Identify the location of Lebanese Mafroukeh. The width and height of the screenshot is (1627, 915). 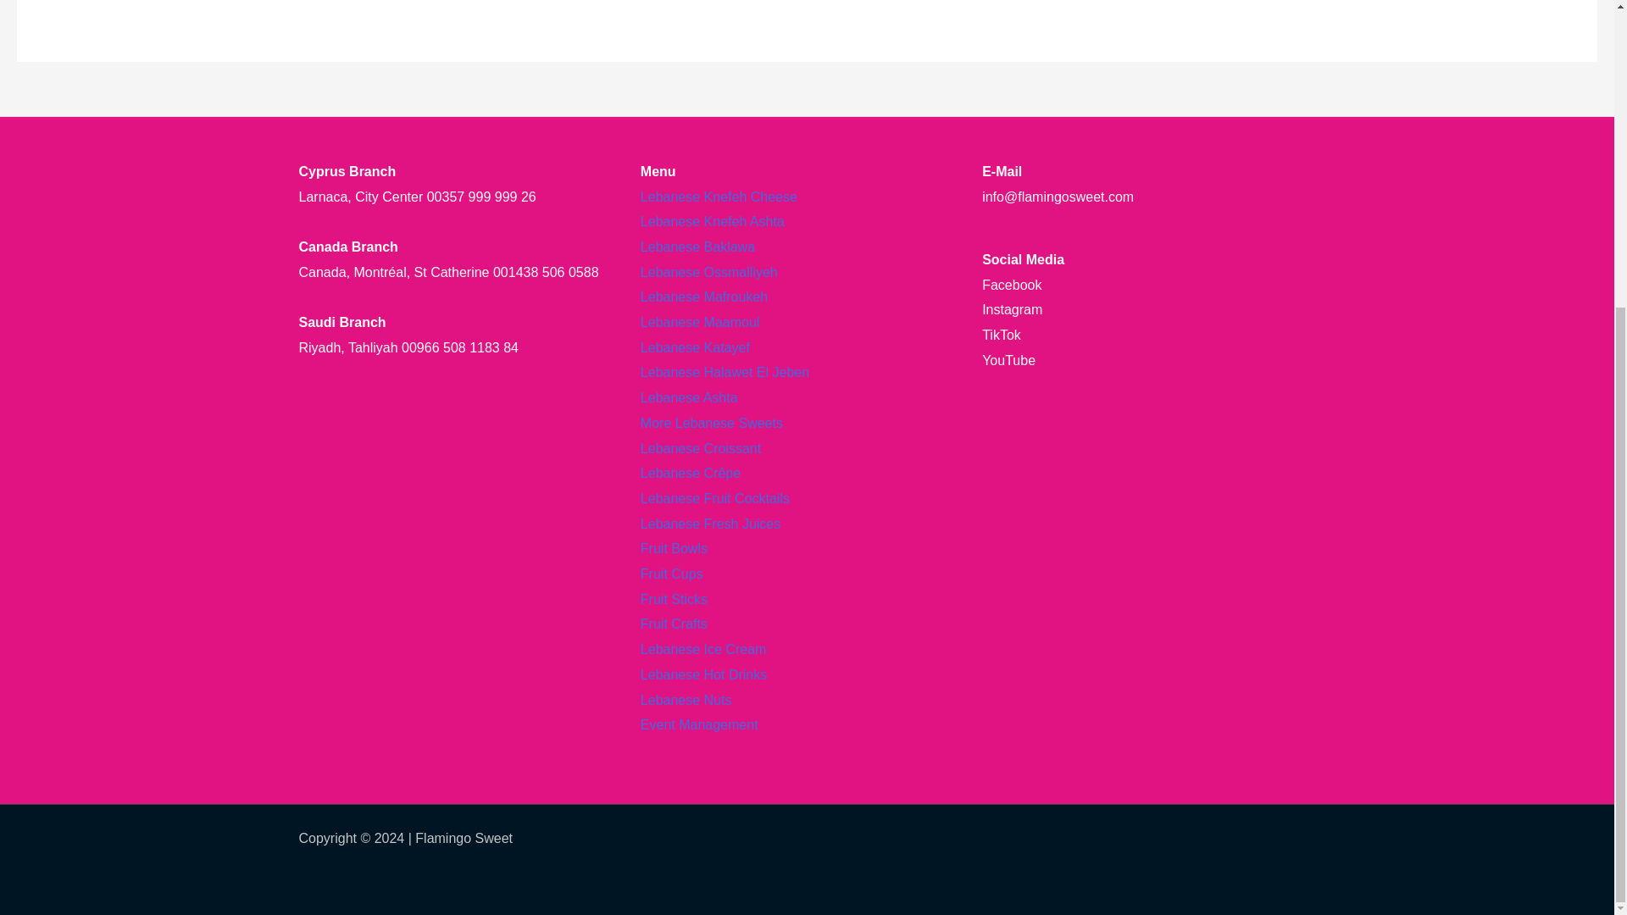
(704, 297).